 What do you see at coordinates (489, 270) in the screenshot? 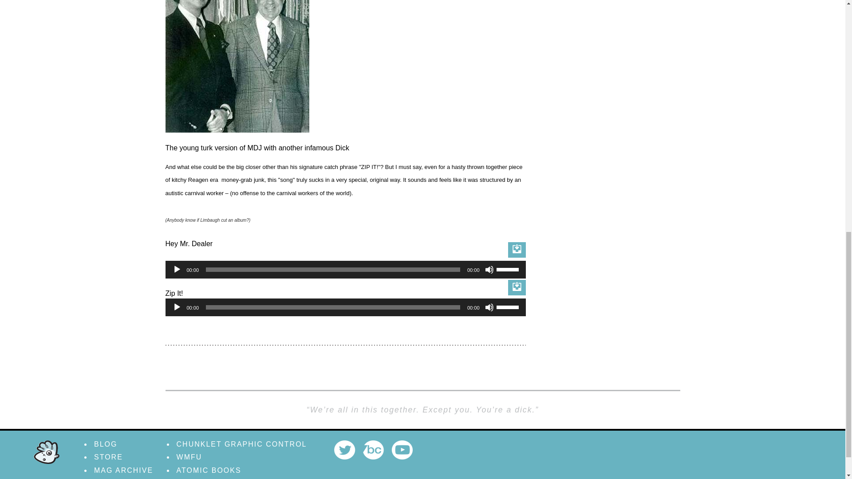
I see `Mute` at bounding box center [489, 270].